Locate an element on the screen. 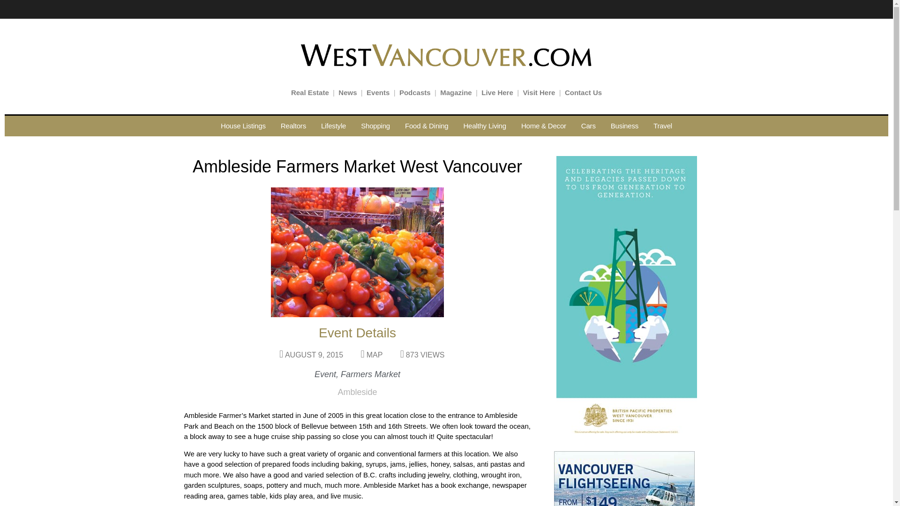 This screenshot has width=900, height=506. Events is located at coordinates (378, 93).